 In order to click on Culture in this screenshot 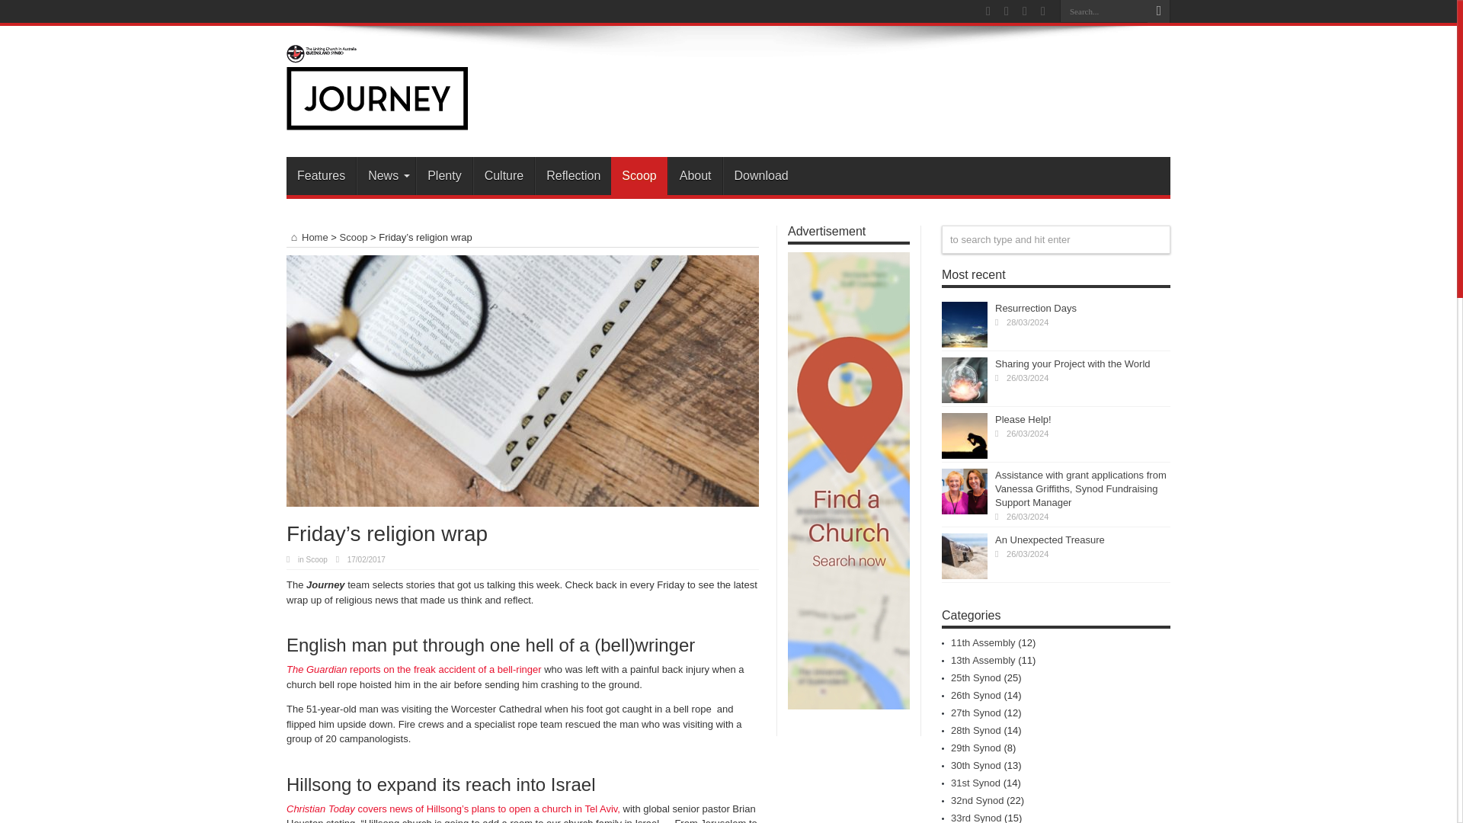, I will do `click(504, 175)`.